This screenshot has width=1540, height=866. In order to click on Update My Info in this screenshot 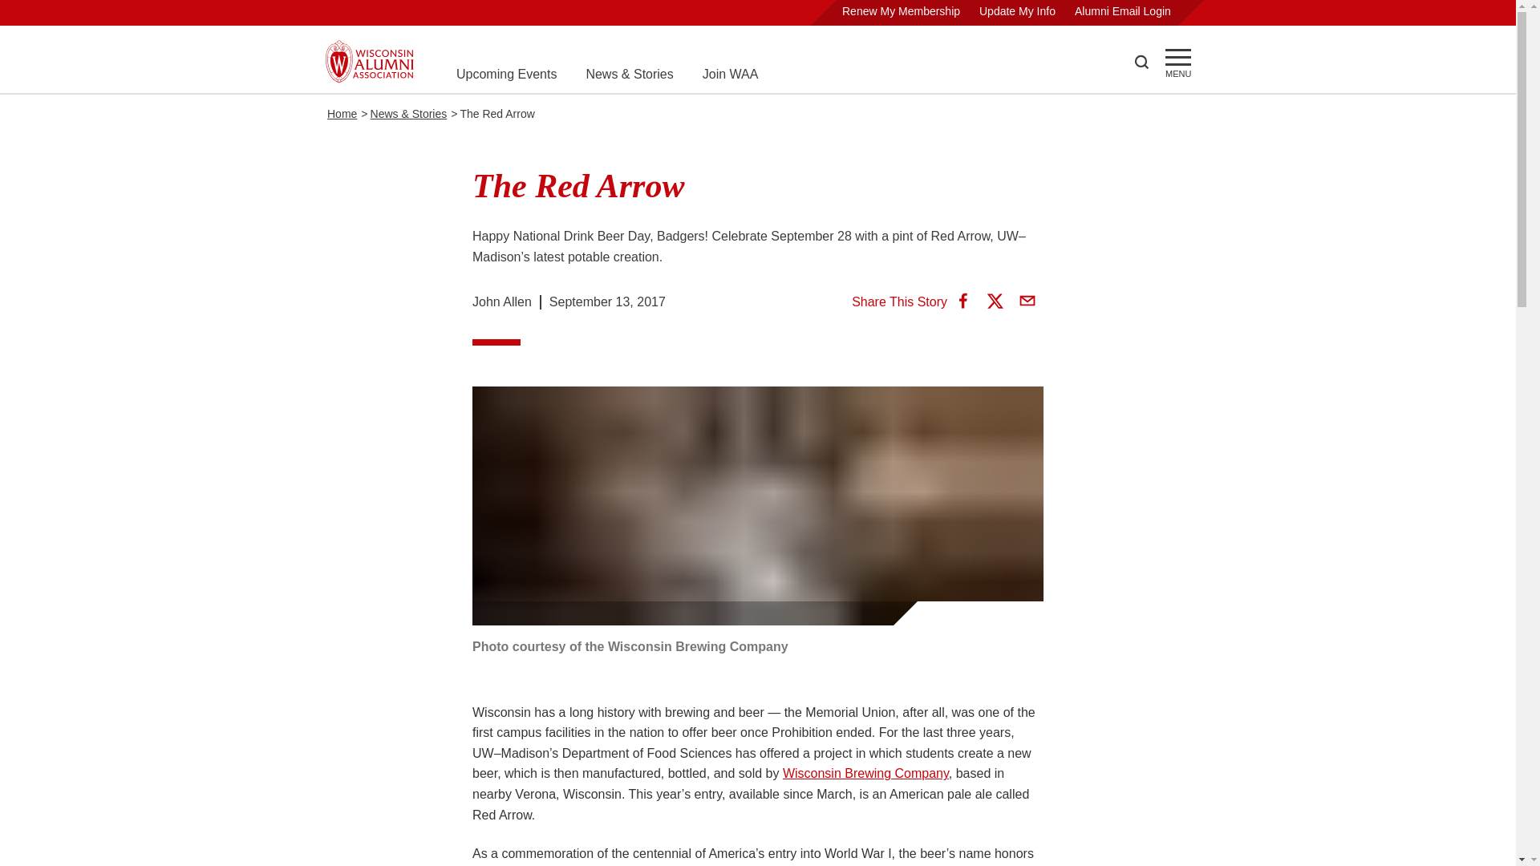, I will do `click(1017, 11)`.